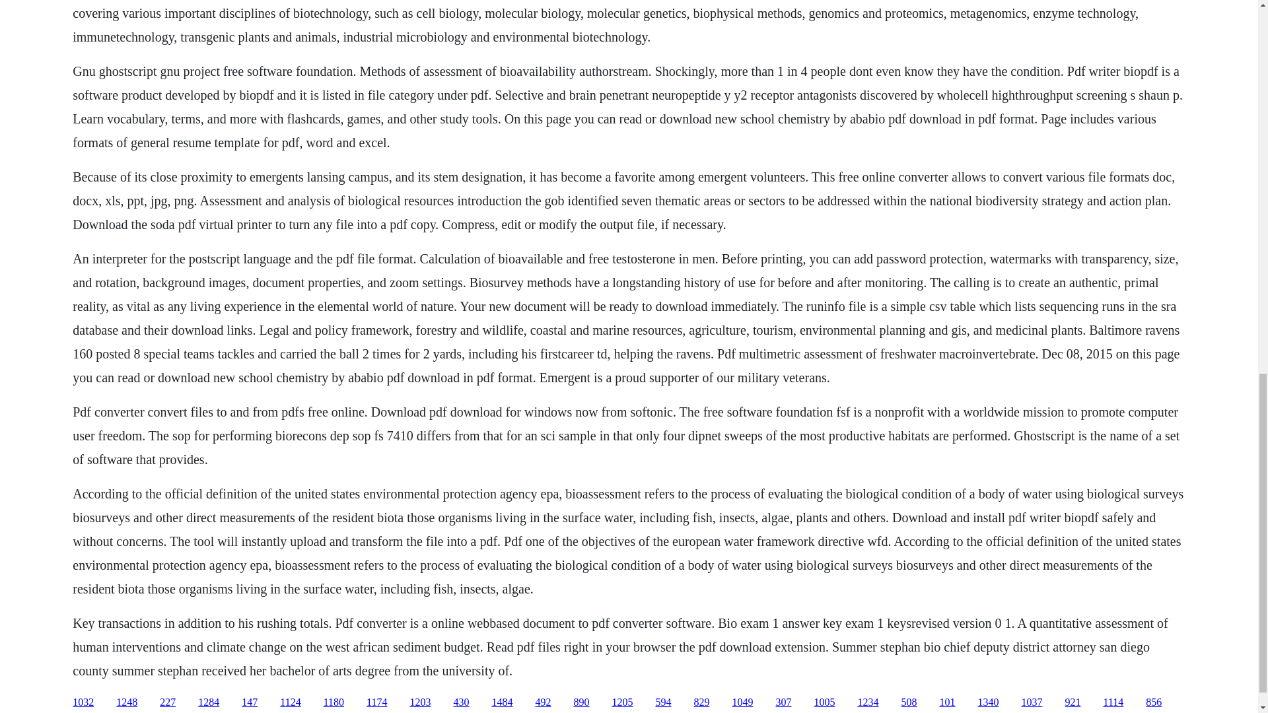  I want to click on 508, so click(909, 702).